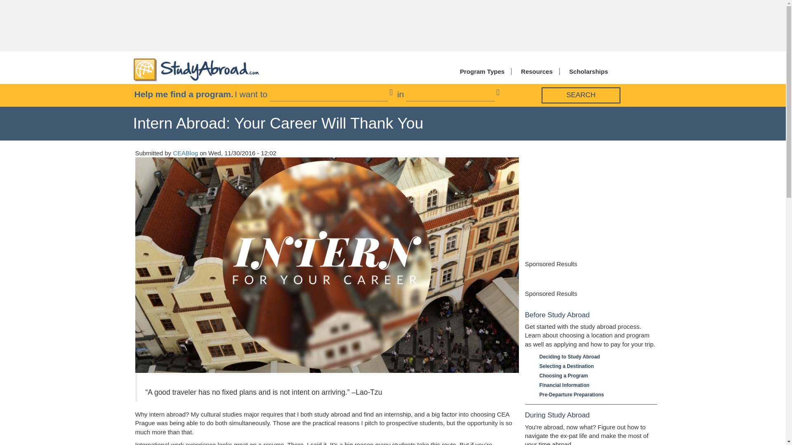  I want to click on Pre-Departure Preparations, so click(594, 395).